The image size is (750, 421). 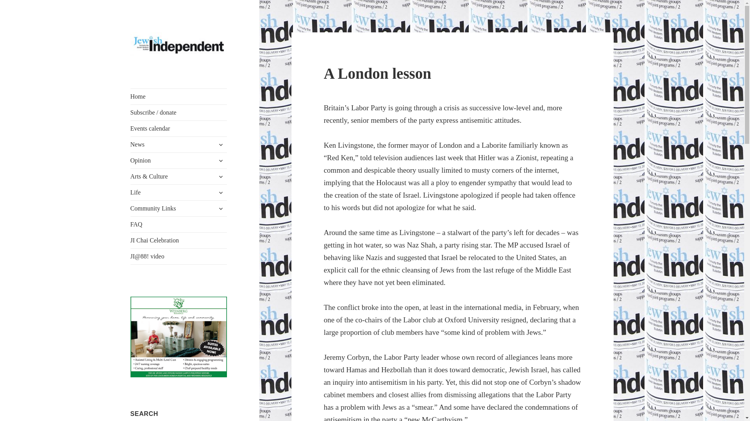 What do you see at coordinates (179, 128) in the screenshot?
I see `Events calendar` at bounding box center [179, 128].